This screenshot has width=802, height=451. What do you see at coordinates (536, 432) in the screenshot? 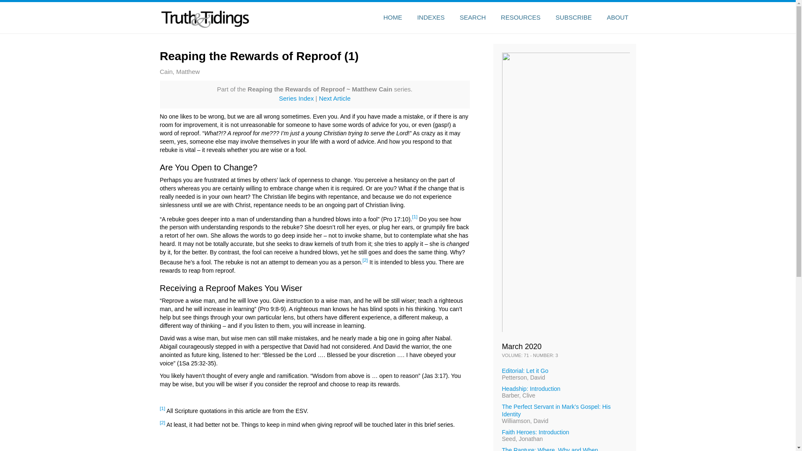
I see `Faith Heroes: Introduction` at bounding box center [536, 432].